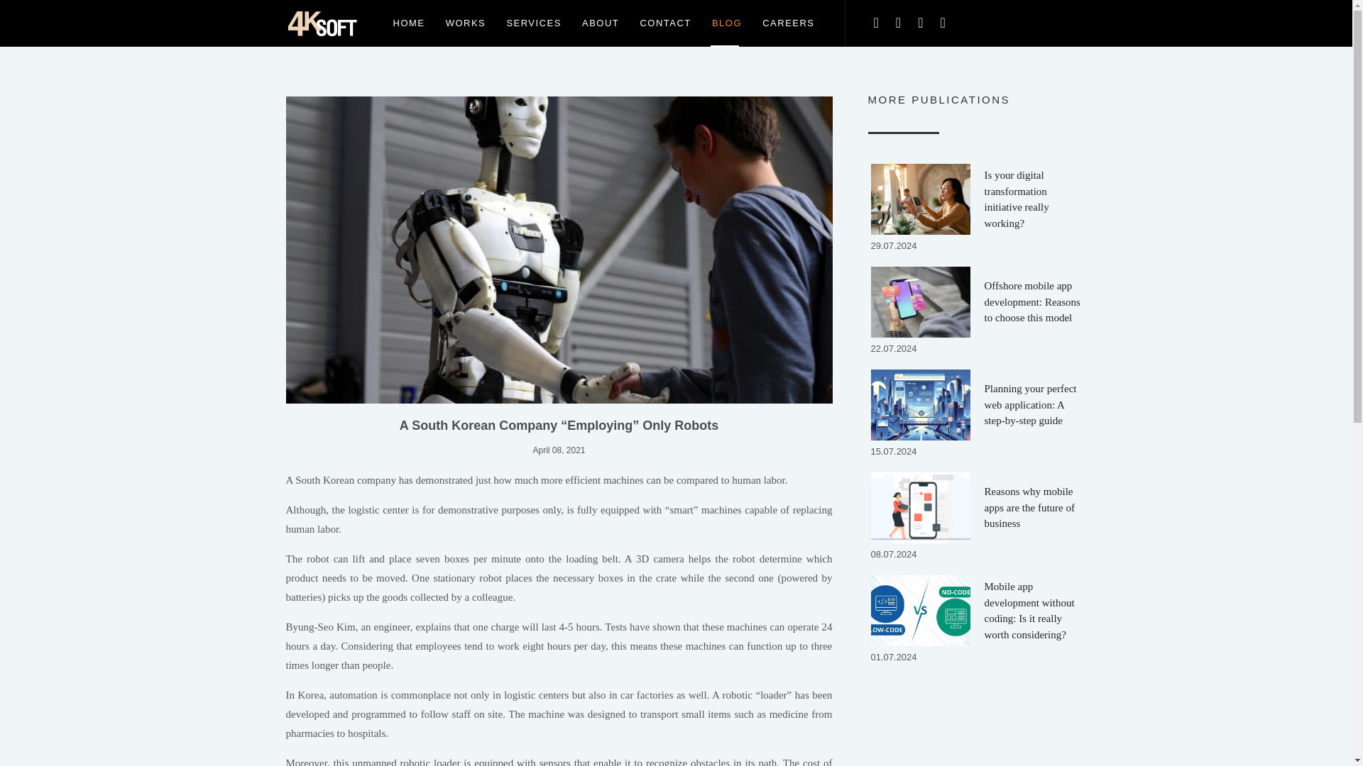  Describe the element at coordinates (409, 23) in the screenshot. I see `HOME` at that location.